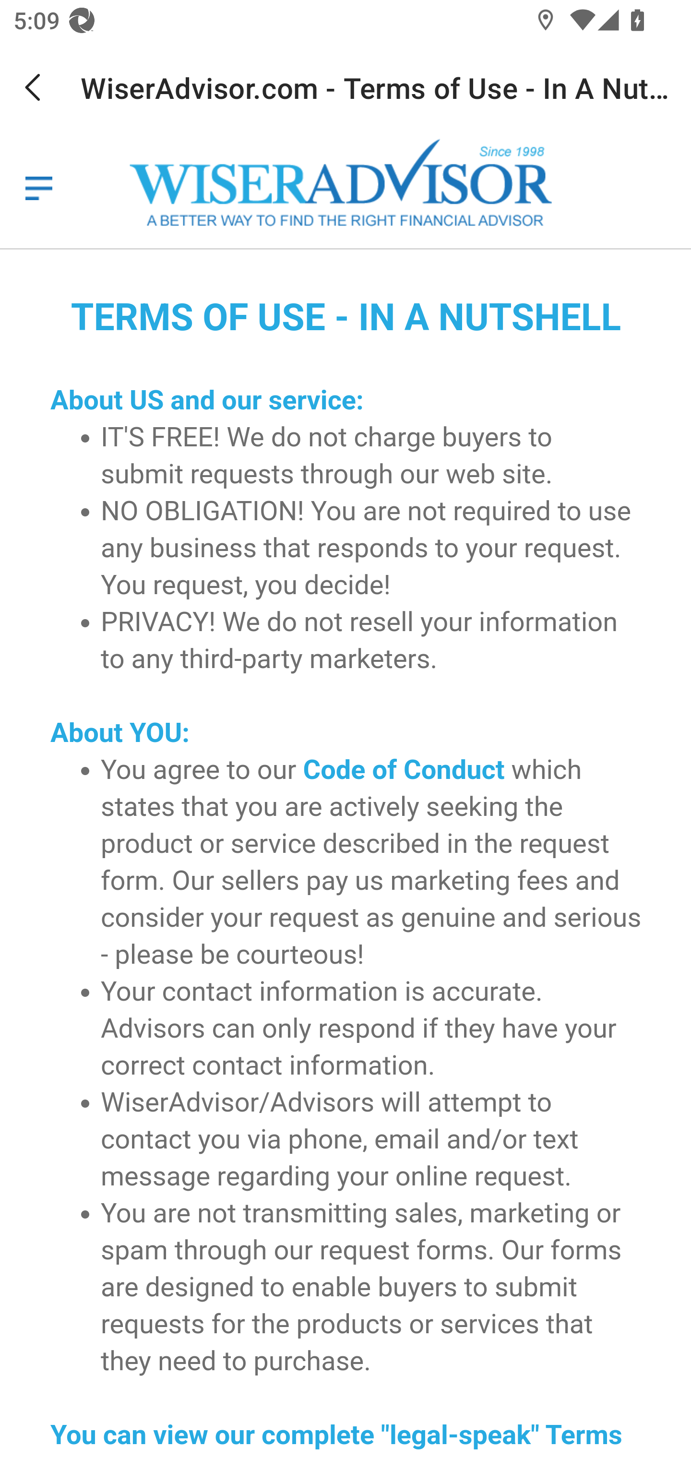 The height and width of the screenshot is (1459, 691). Describe the element at coordinates (348, 184) in the screenshot. I see `wiseradvisor` at that location.